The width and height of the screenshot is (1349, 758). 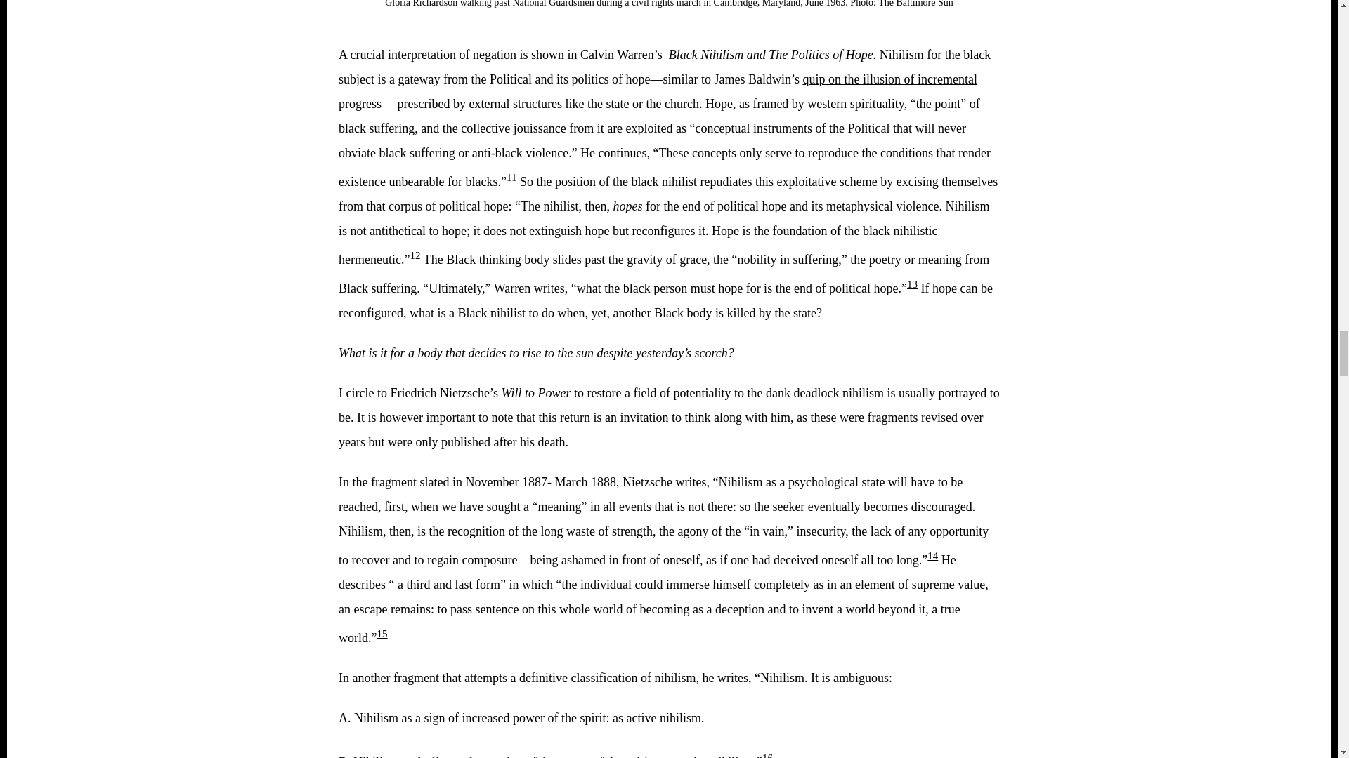 I want to click on 15, so click(x=382, y=634).